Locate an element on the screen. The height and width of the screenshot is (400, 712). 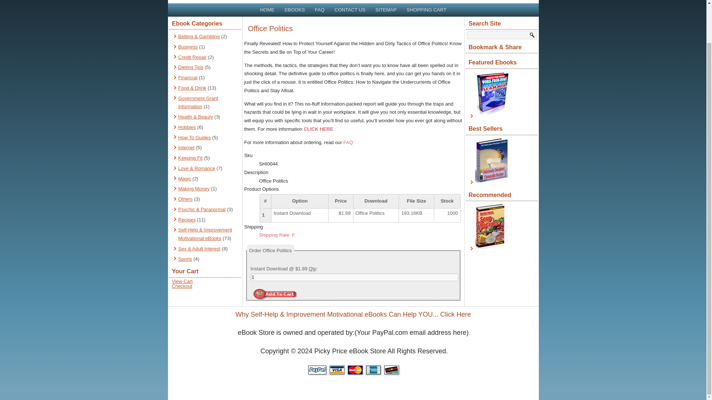
HOME is located at coordinates (267, 10).